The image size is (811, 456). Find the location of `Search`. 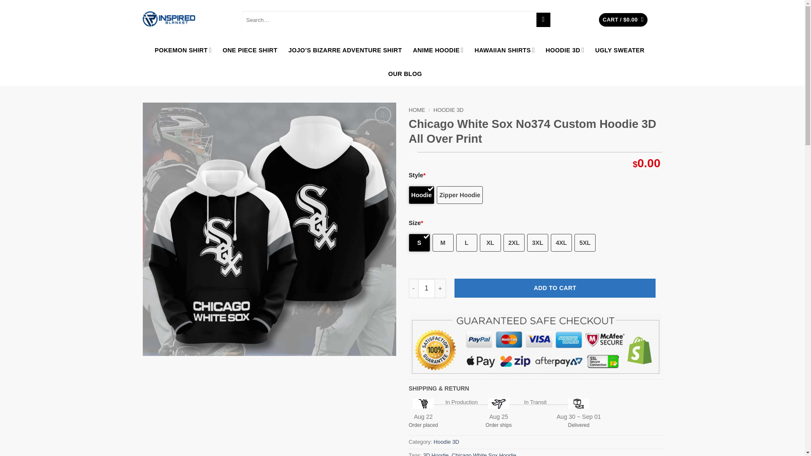

Search is located at coordinates (543, 19).